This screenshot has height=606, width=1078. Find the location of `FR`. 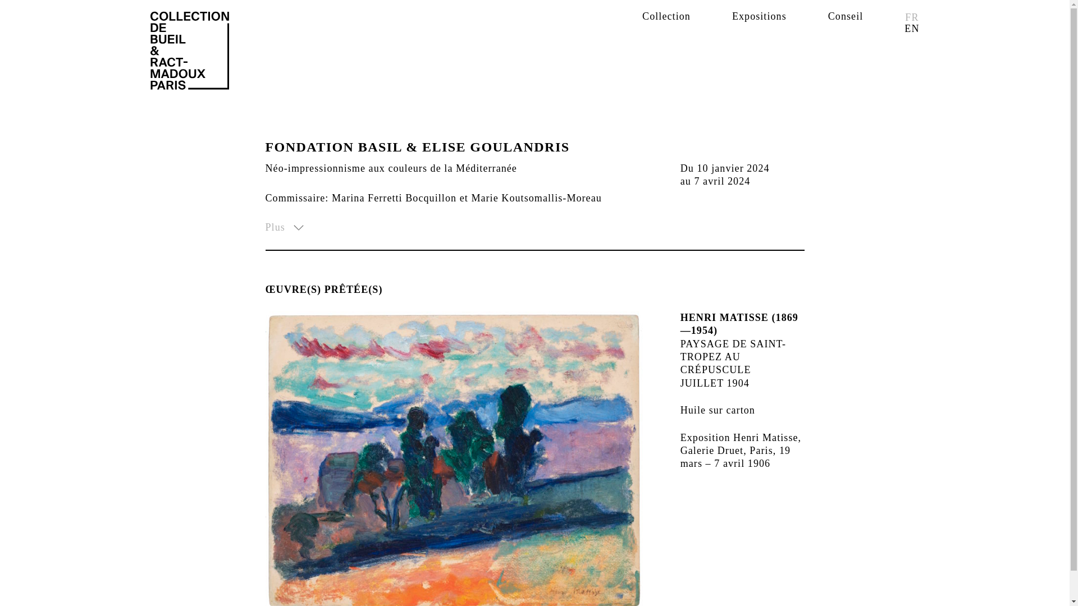

FR is located at coordinates (912, 17).